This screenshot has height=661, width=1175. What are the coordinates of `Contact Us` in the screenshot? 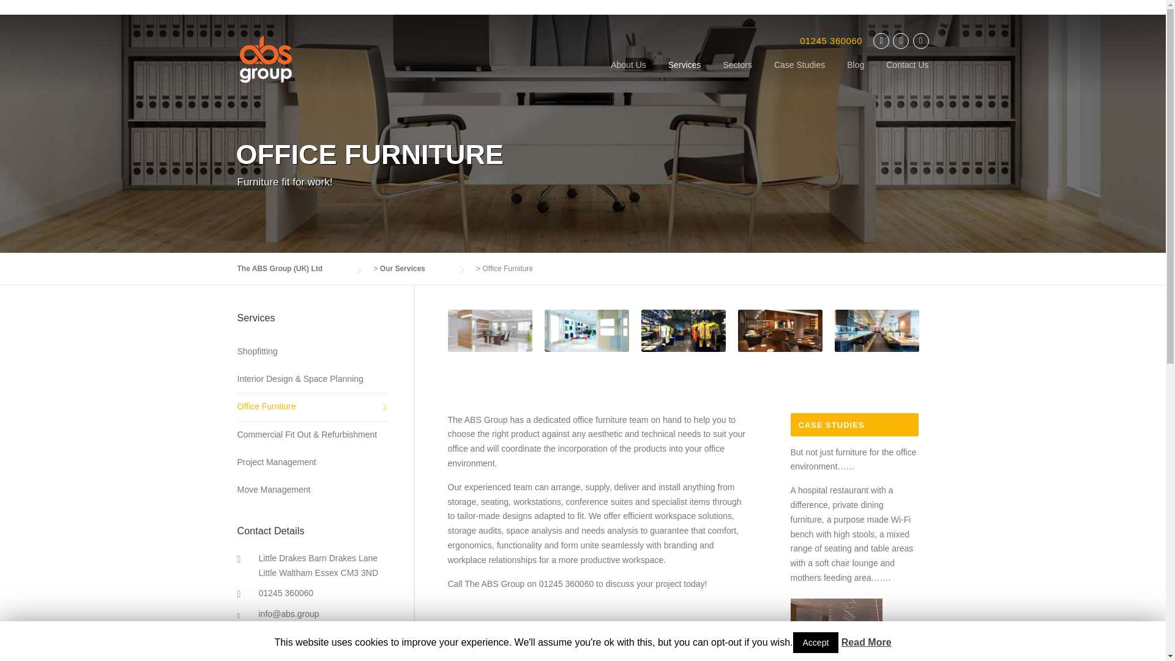 It's located at (901, 75).